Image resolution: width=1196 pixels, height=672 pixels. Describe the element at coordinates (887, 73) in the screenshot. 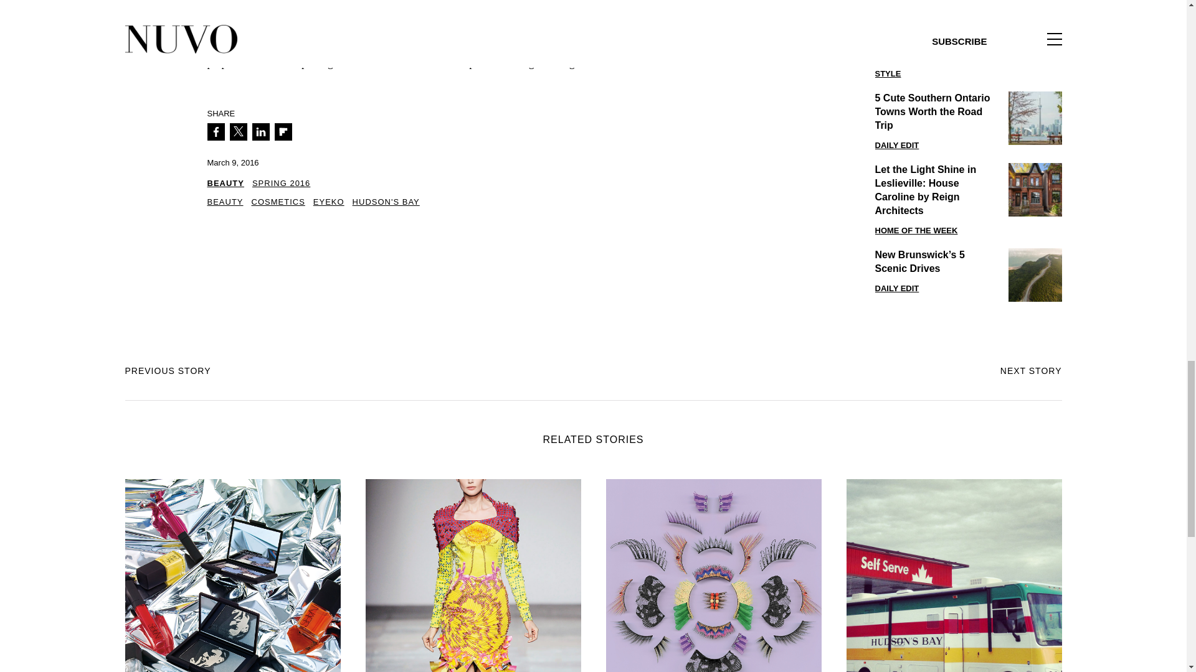

I see `STYLE` at that location.